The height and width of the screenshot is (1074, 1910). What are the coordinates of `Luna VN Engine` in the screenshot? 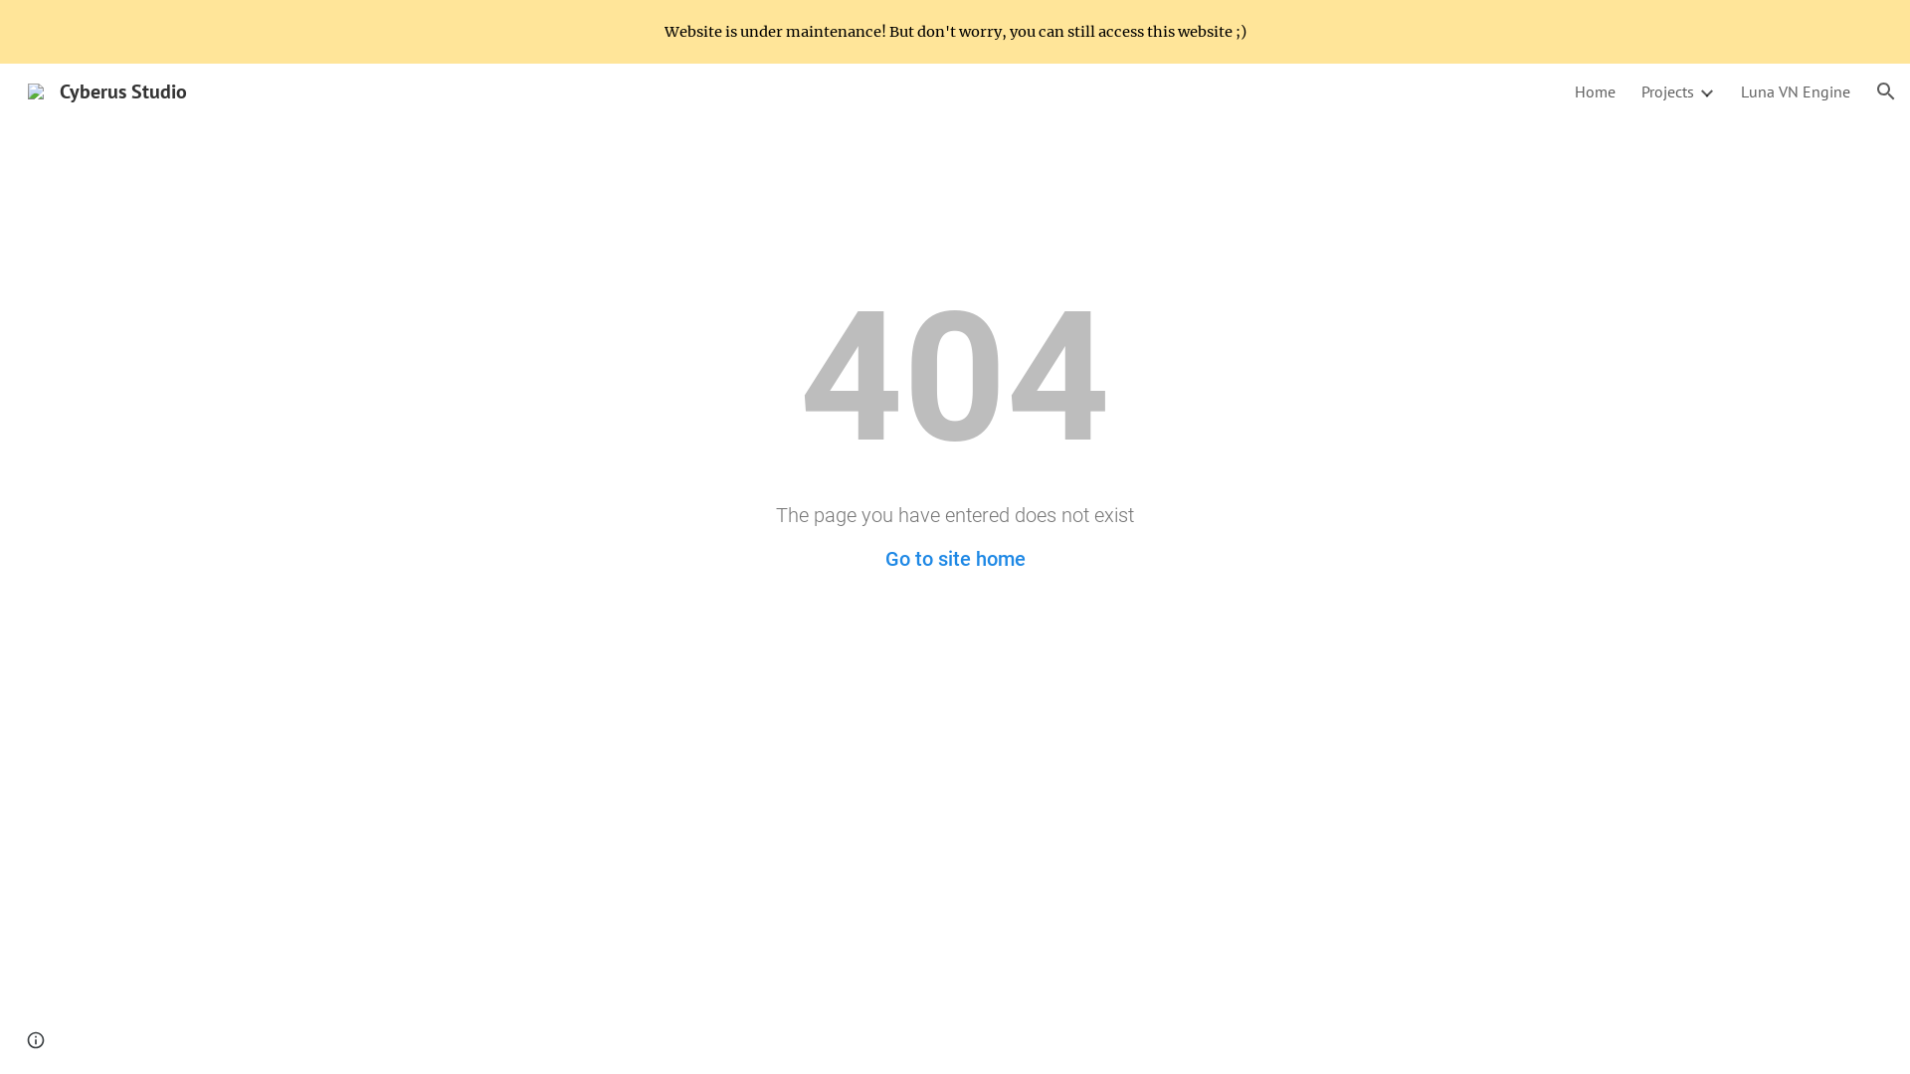 It's located at (1796, 91).